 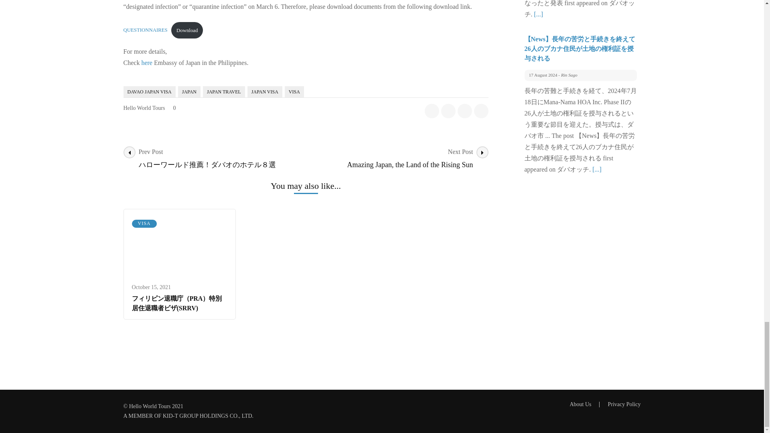 What do you see at coordinates (149, 91) in the screenshot?
I see `DAVAO JAPAN VISA` at bounding box center [149, 91].